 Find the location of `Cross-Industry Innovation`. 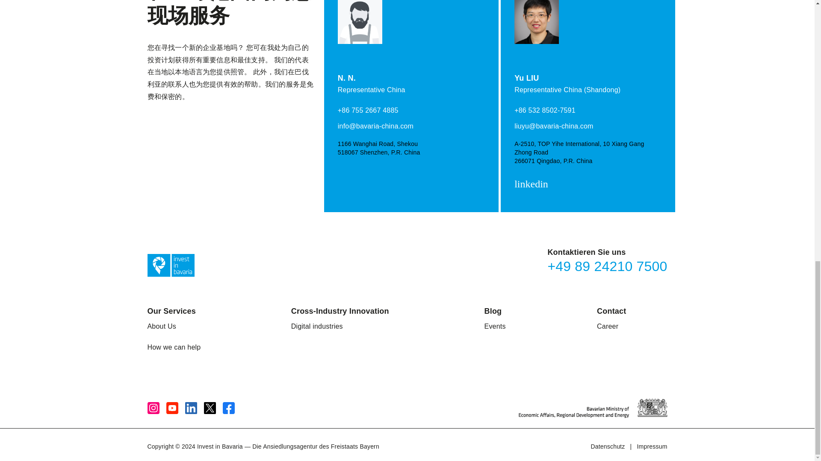

Cross-Industry Innovation is located at coordinates (340, 311).